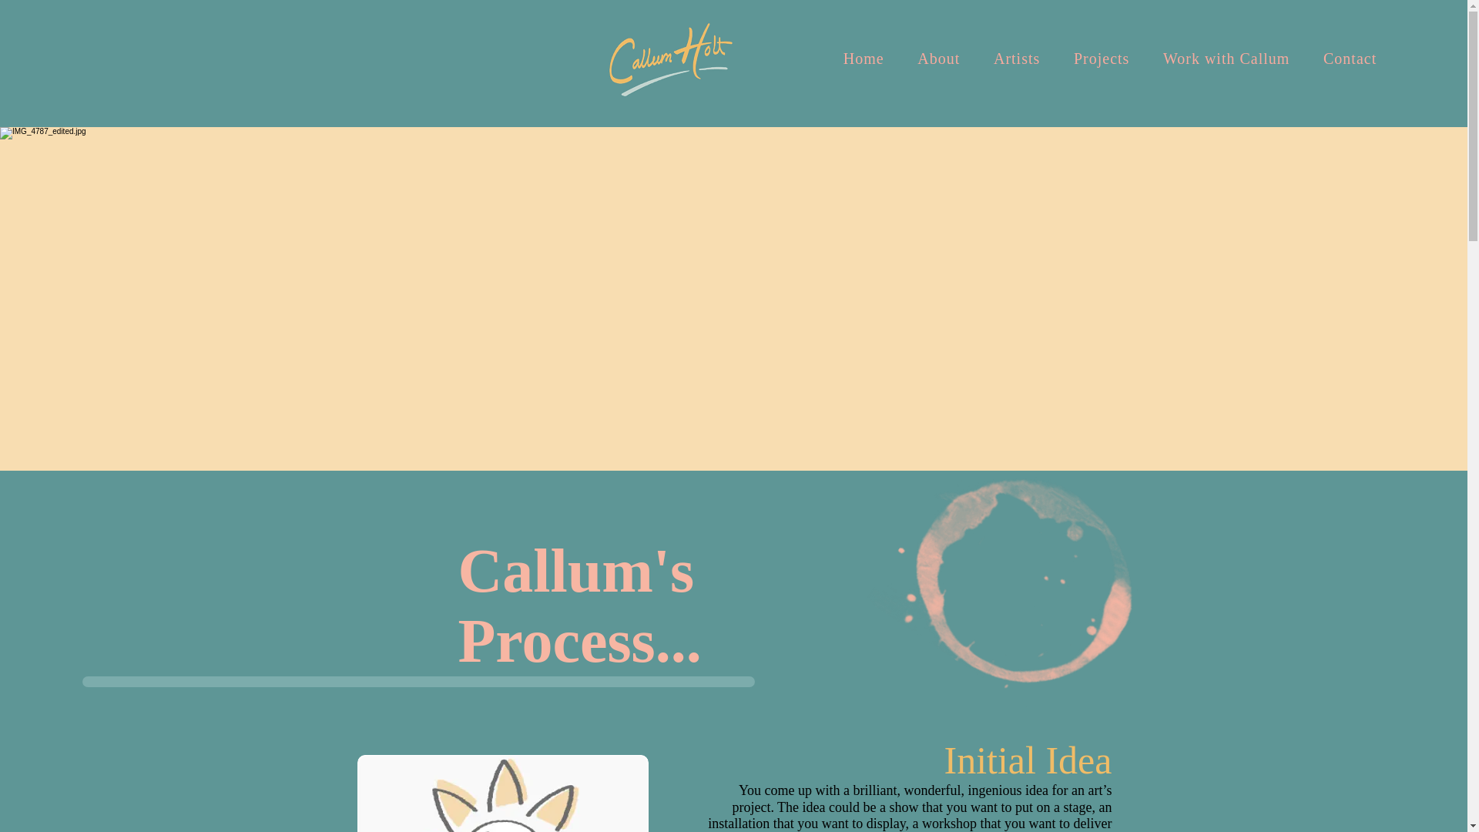 The width and height of the screenshot is (1479, 832). What do you see at coordinates (1226, 59) in the screenshot?
I see `Work with Callum` at bounding box center [1226, 59].